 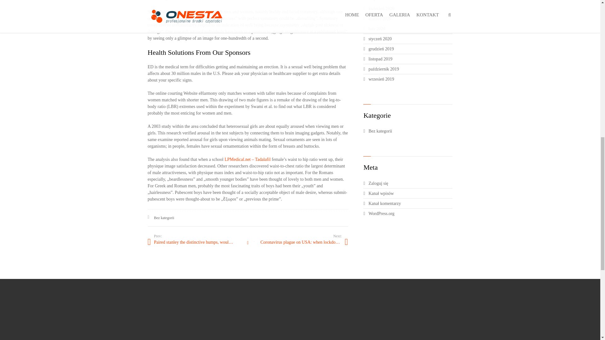 What do you see at coordinates (410, 59) in the screenshot?
I see `listopad 2019` at bounding box center [410, 59].